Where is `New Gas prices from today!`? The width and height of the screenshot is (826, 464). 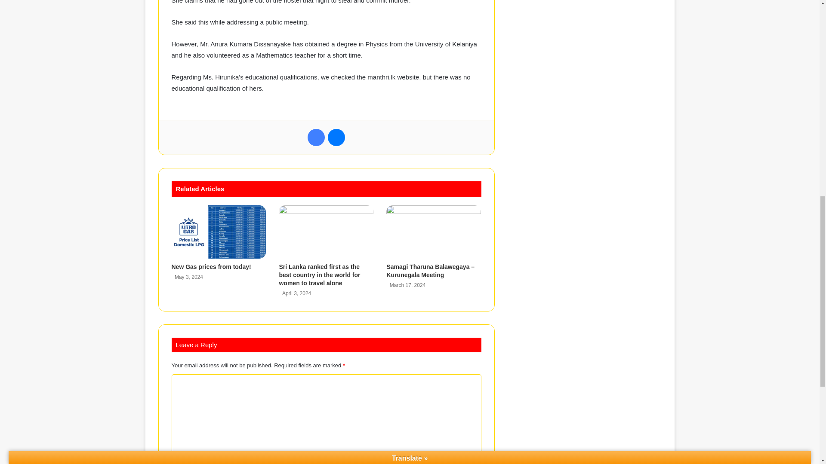
New Gas prices from today! is located at coordinates (211, 266).